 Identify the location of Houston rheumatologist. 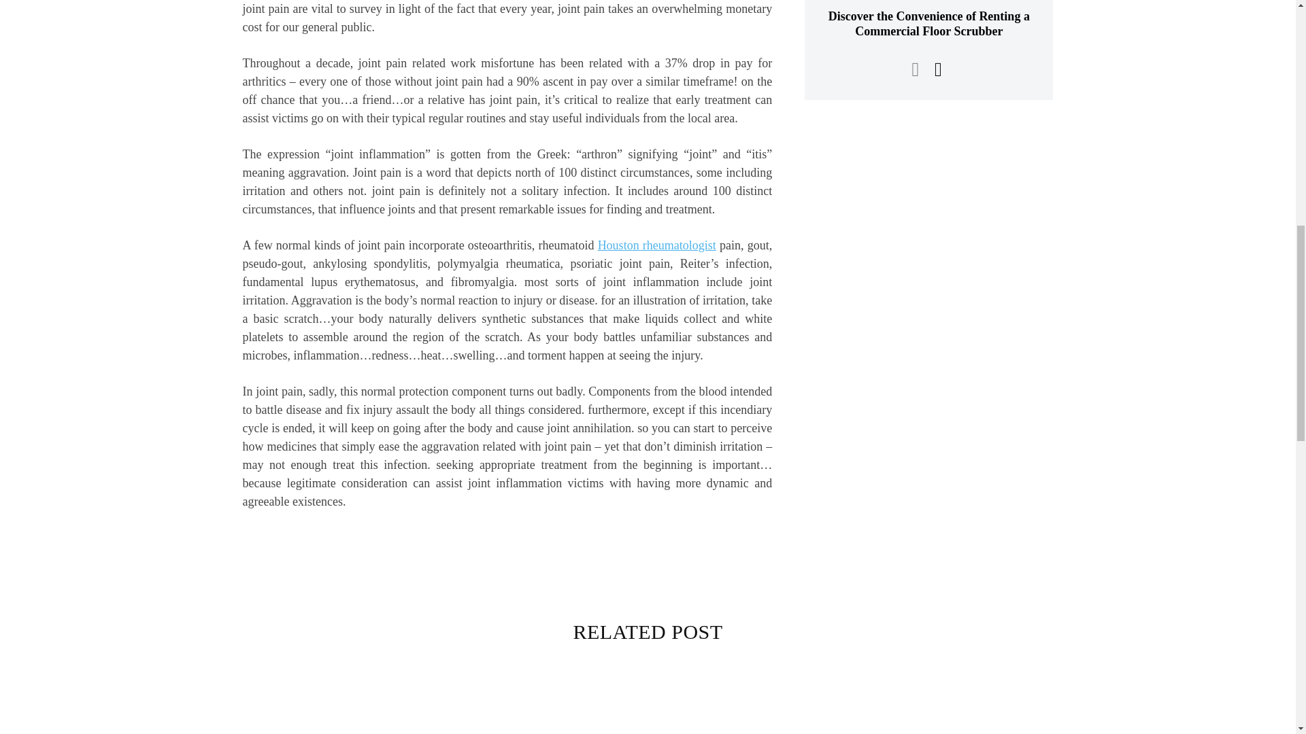
(657, 245).